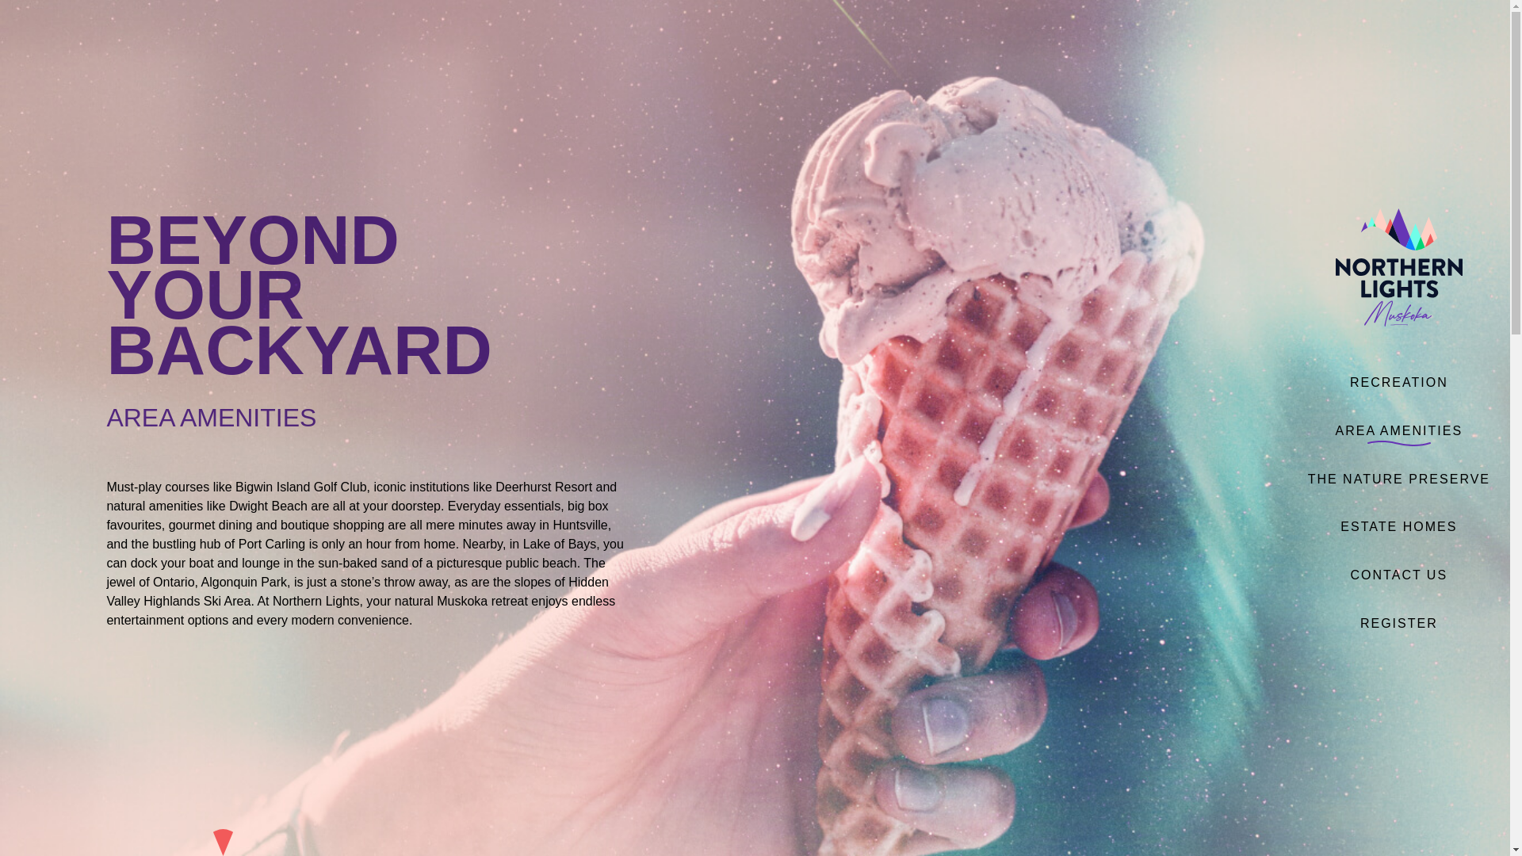  Describe the element at coordinates (1398, 479) in the screenshot. I see `THE NATURE PRESERVE` at that location.